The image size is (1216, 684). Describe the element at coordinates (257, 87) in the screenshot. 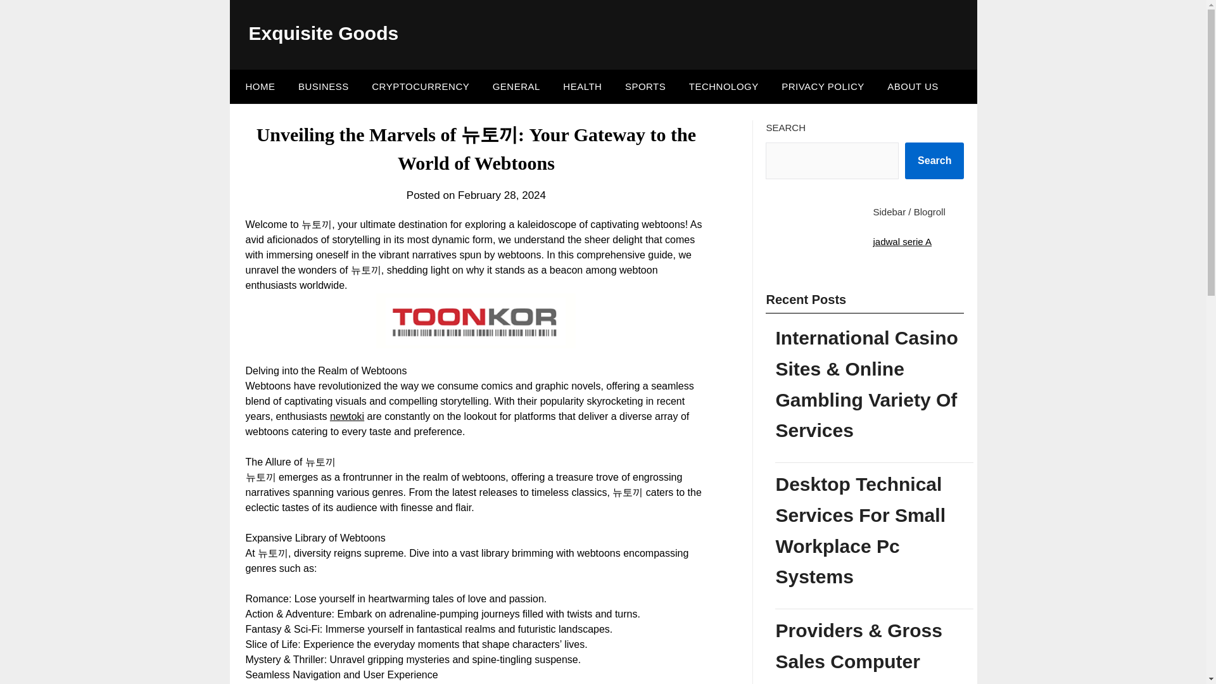

I see `HOME` at that location.